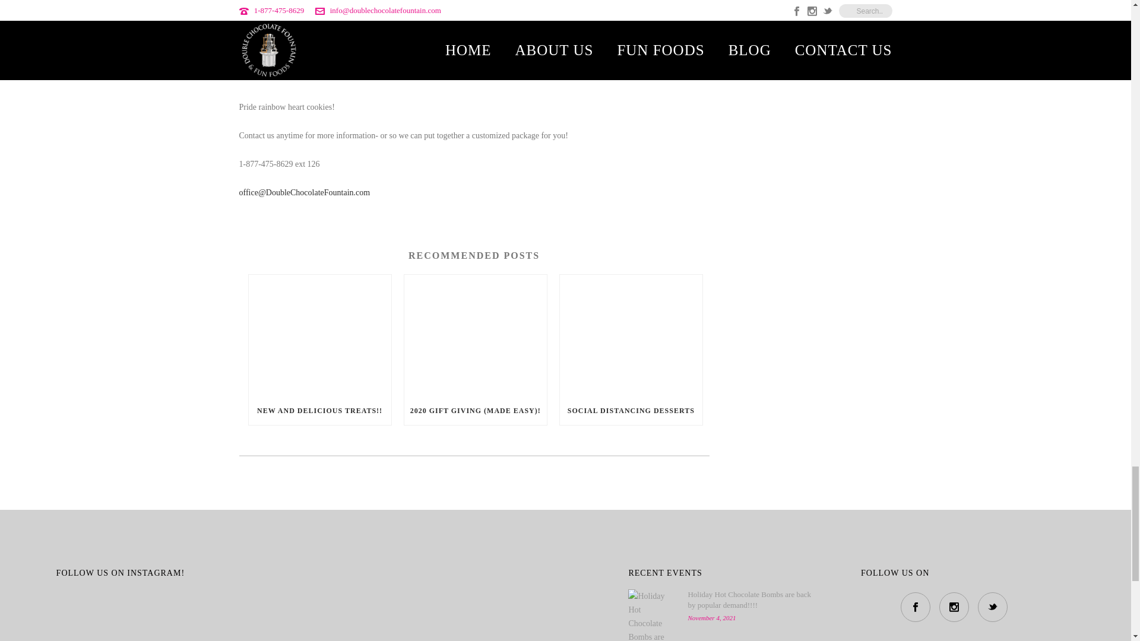 This screenshot has height=641, width=1140. Describe the element at coordinates (319, 411) in the screenshot. I see `NEW AND DELICIOUS TREATS!!` at that location.